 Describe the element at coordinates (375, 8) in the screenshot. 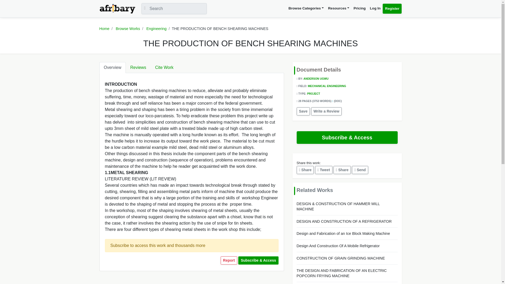

I see `Log In` at that location.